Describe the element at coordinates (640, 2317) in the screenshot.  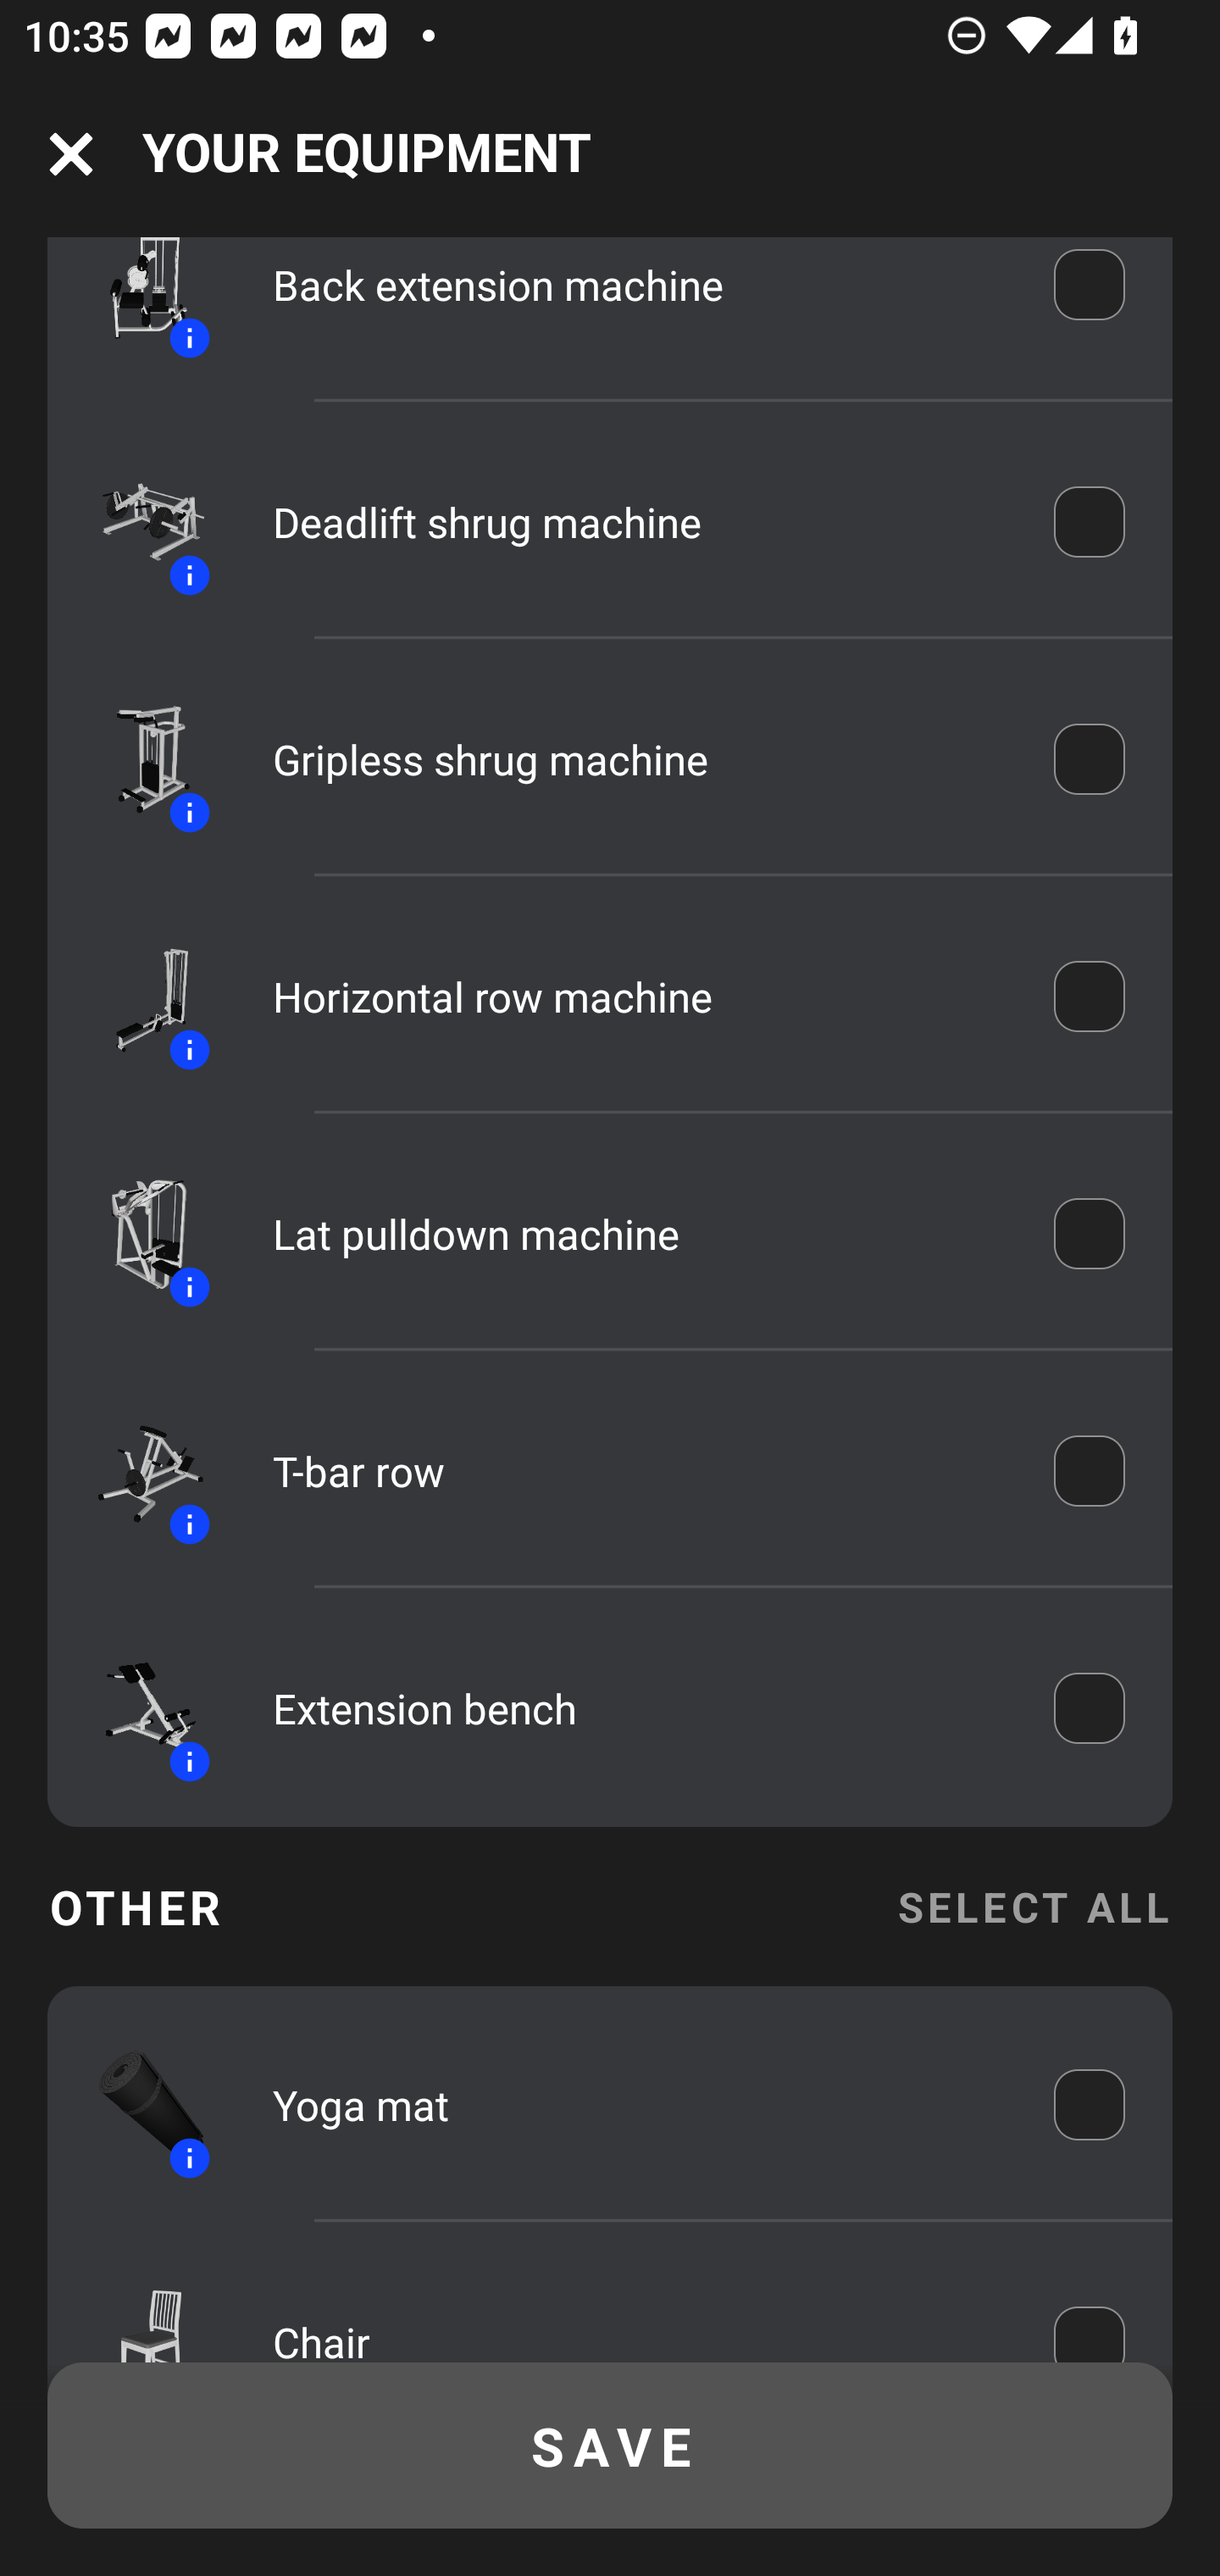
I see `Chair` at that location.